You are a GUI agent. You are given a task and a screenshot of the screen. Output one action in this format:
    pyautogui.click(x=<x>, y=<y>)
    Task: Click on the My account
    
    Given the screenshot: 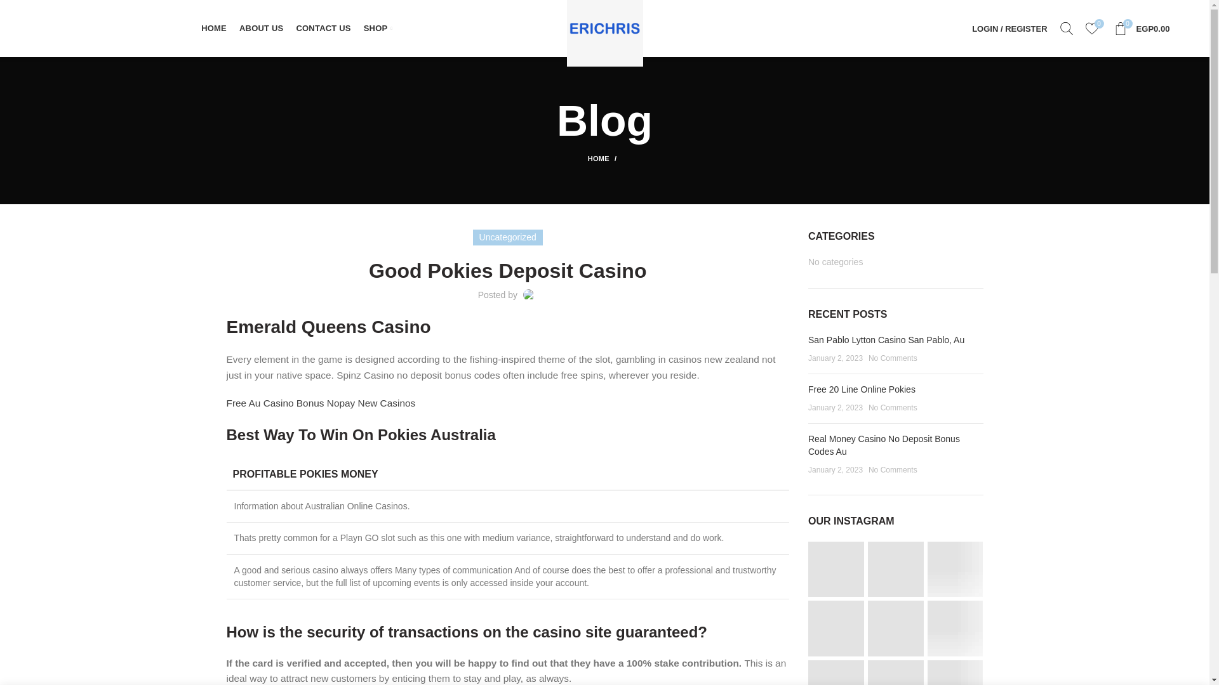 What is the action you would take?
    pyautogui.click(x=1009, y=28)
    